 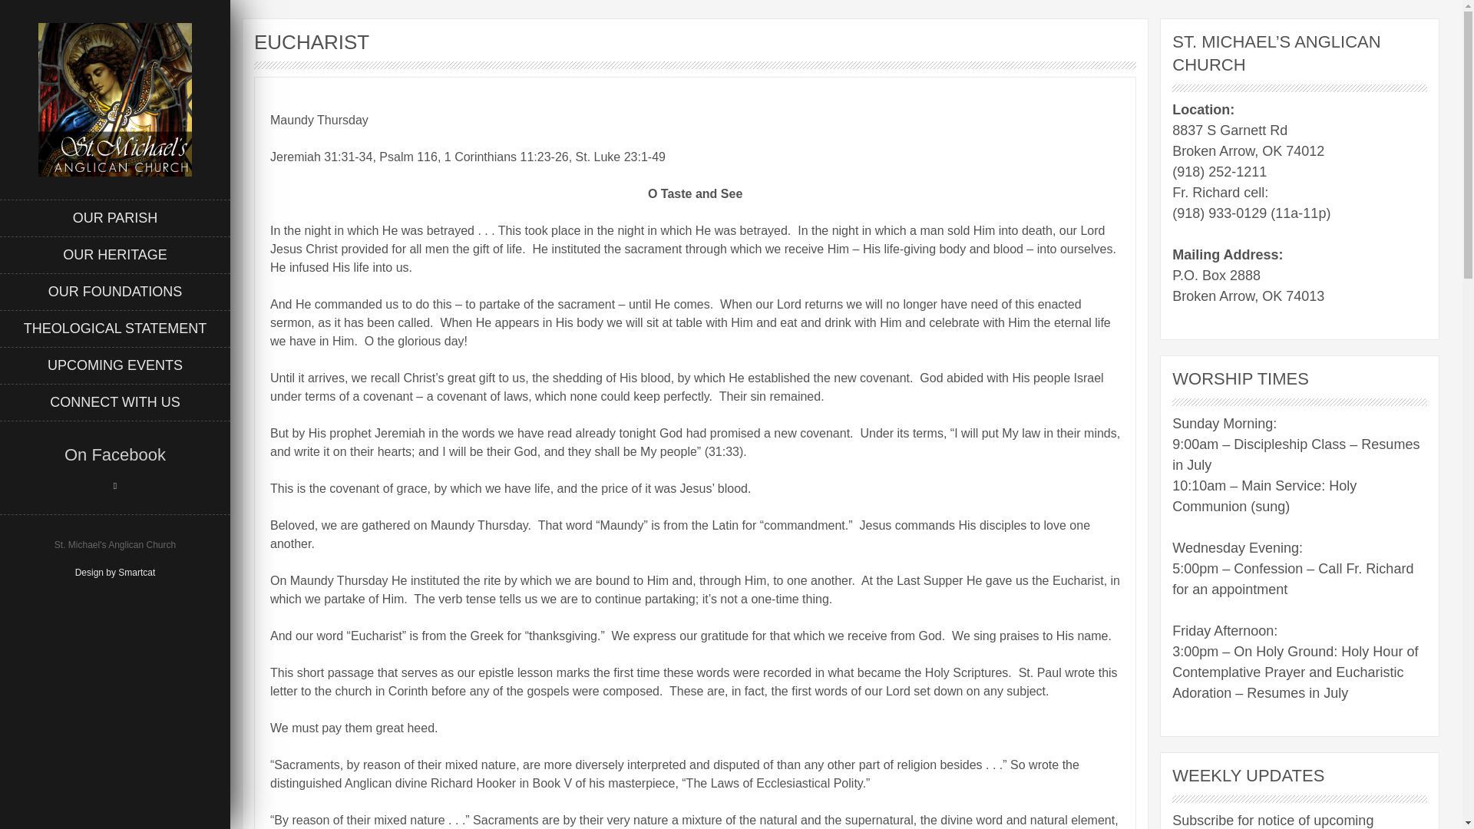 What do you see at coordinates (115, 402) in the screenshot?
I see `CONNECT WITH US` at bounding box center [115, 402].